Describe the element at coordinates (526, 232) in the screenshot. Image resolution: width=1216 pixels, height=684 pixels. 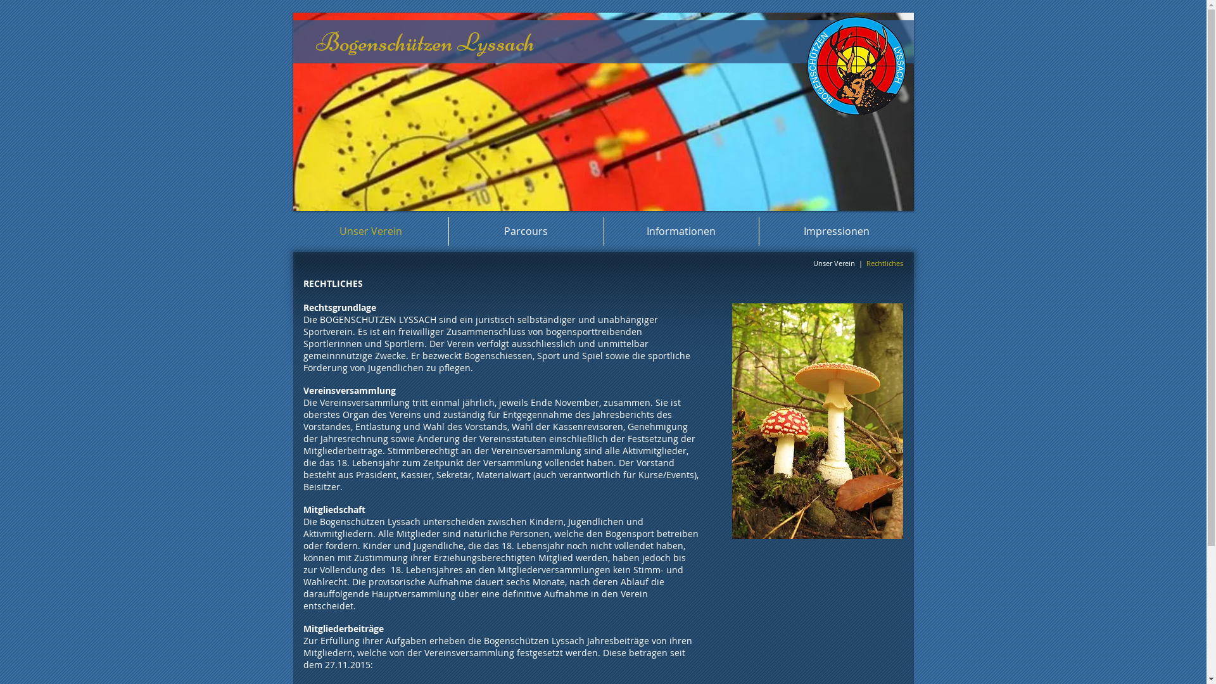
I see `Parcours` at that location.